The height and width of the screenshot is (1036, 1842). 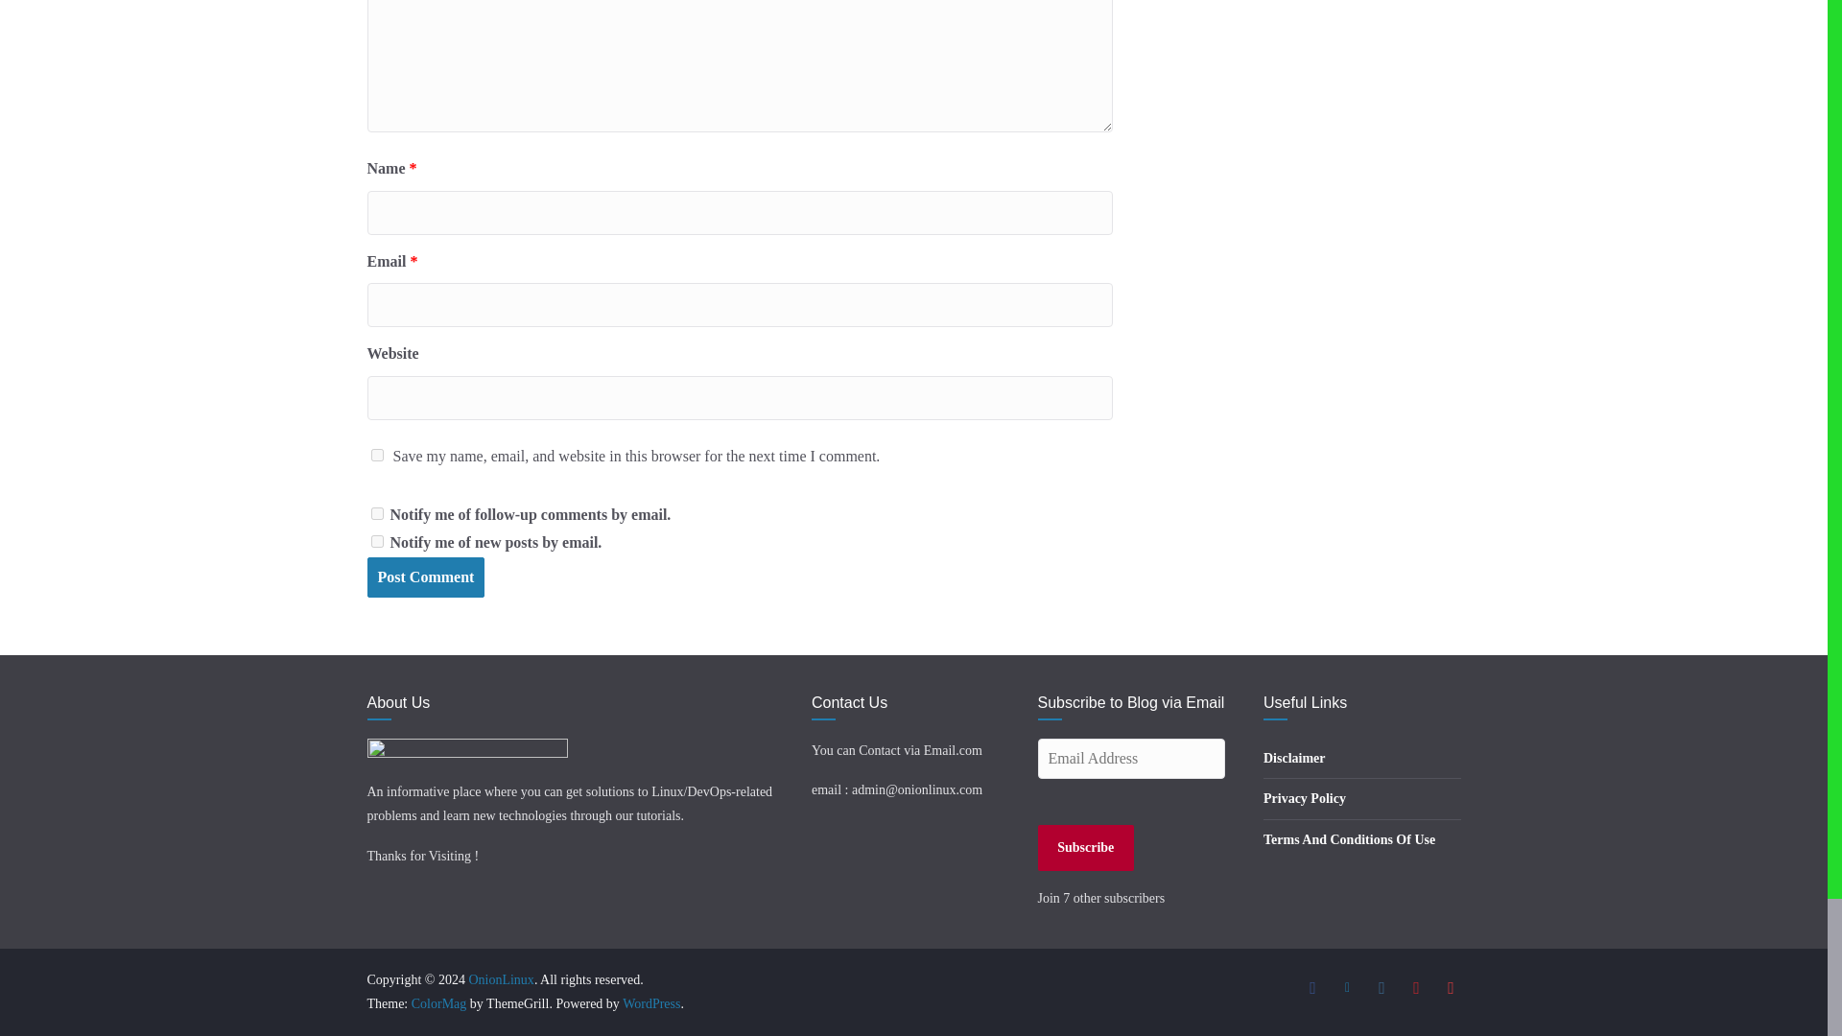 I want to click on OnionLinux, so click(x=501, y=980).